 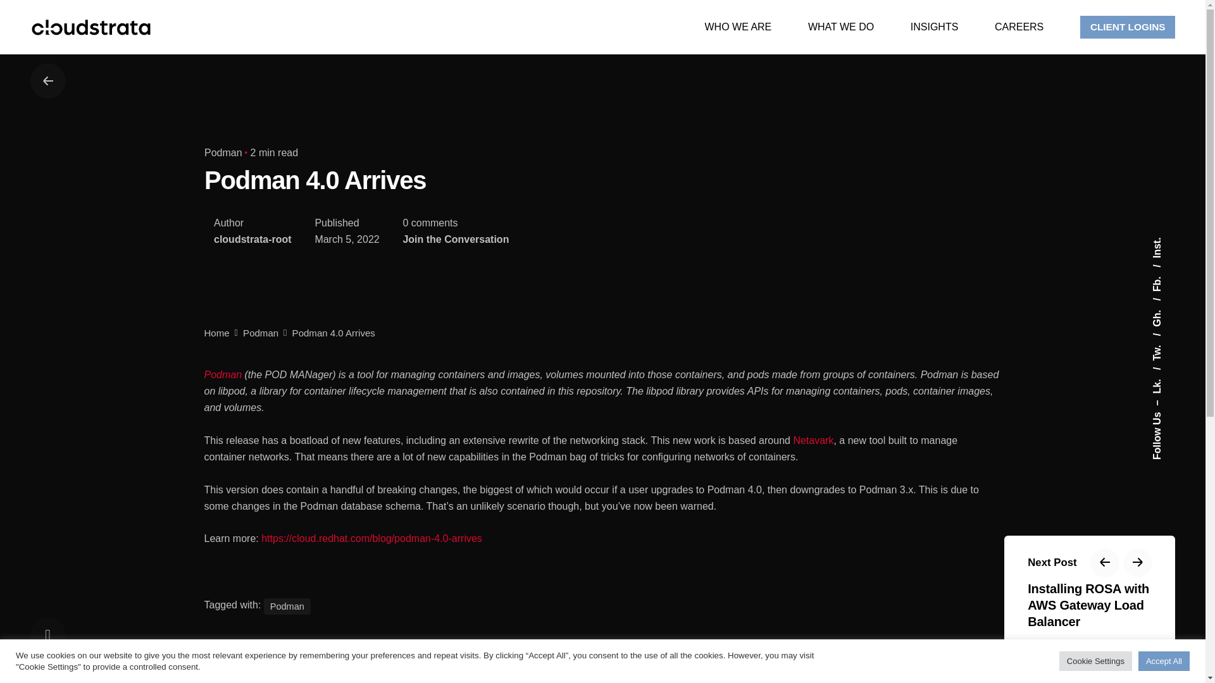 What do you see at coordinates (223, 152) in the screenshot?
I see `Podman` at bounding box center [223, 152].